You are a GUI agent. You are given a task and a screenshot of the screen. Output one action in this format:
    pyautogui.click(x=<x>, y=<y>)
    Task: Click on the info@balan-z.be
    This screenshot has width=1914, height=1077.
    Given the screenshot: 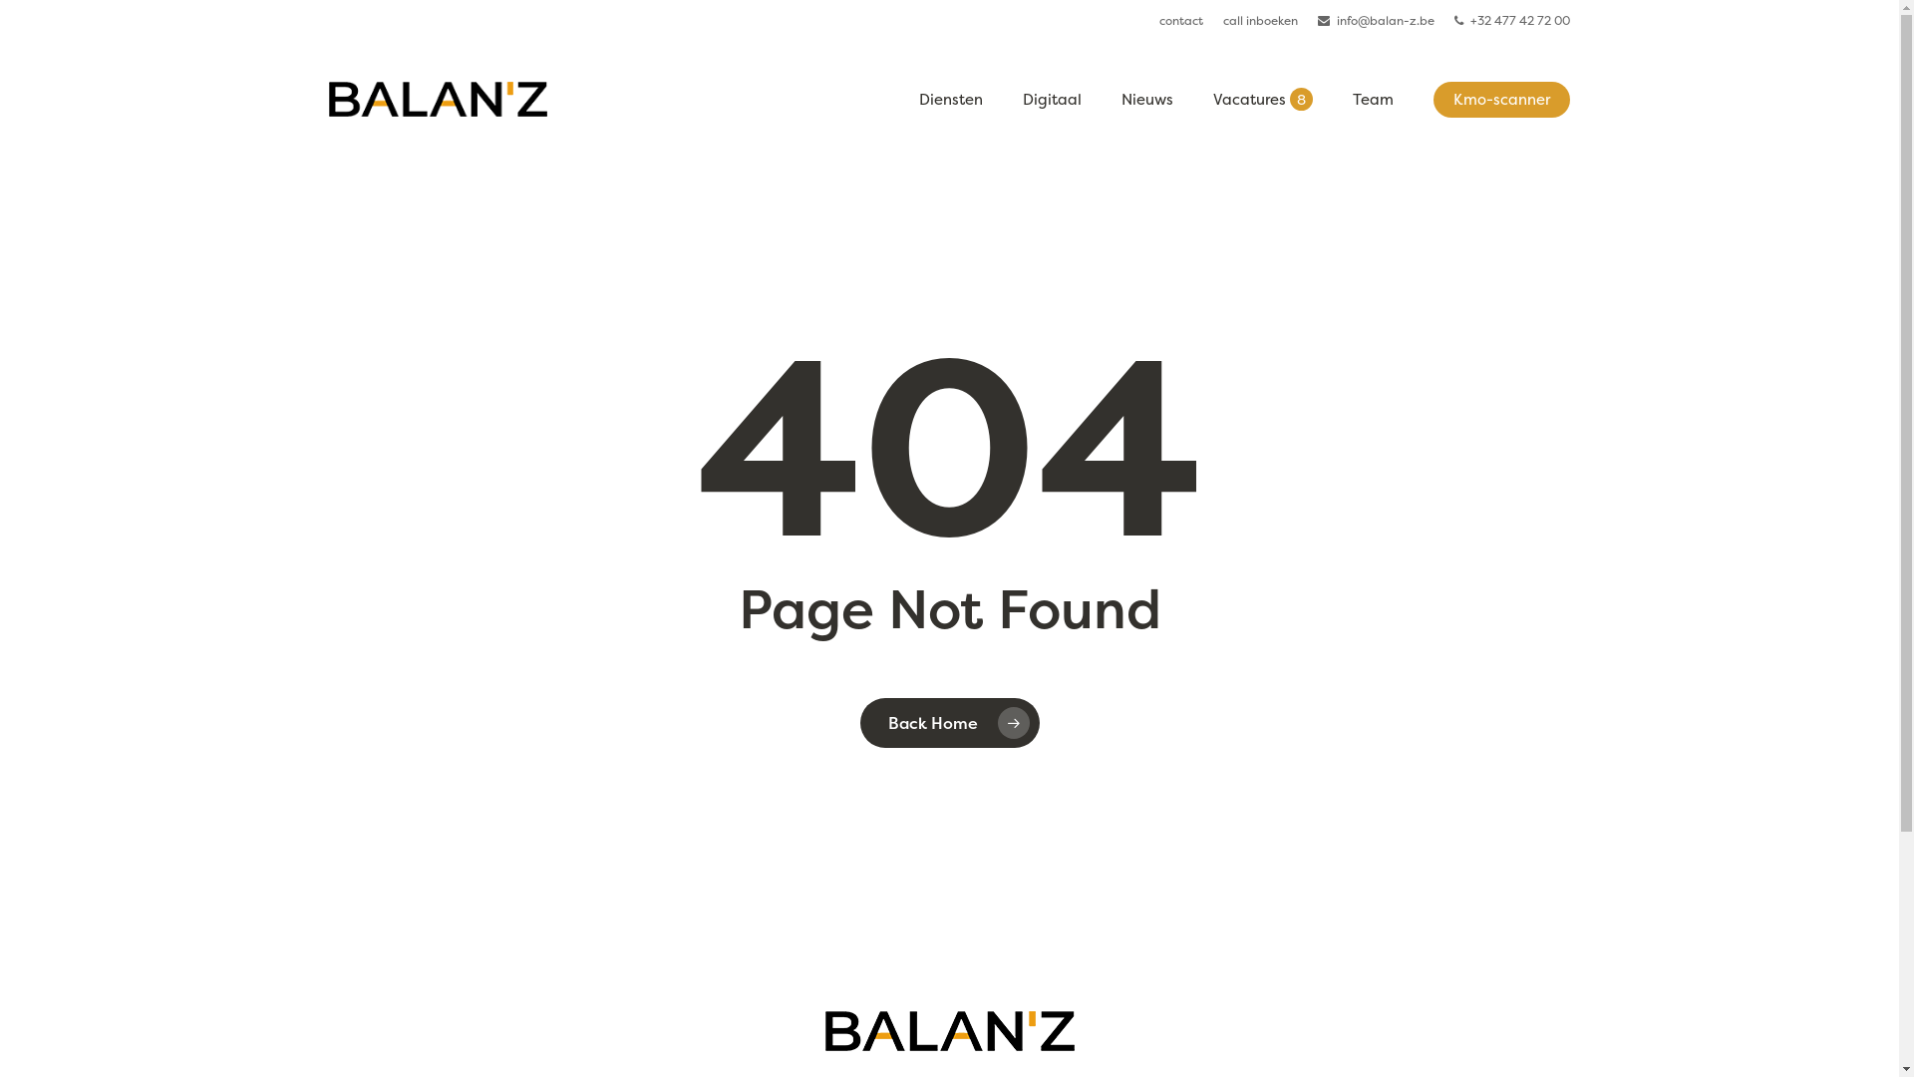 What is the action you would take?
    pyautogui.click(x=1376, y=21)
    